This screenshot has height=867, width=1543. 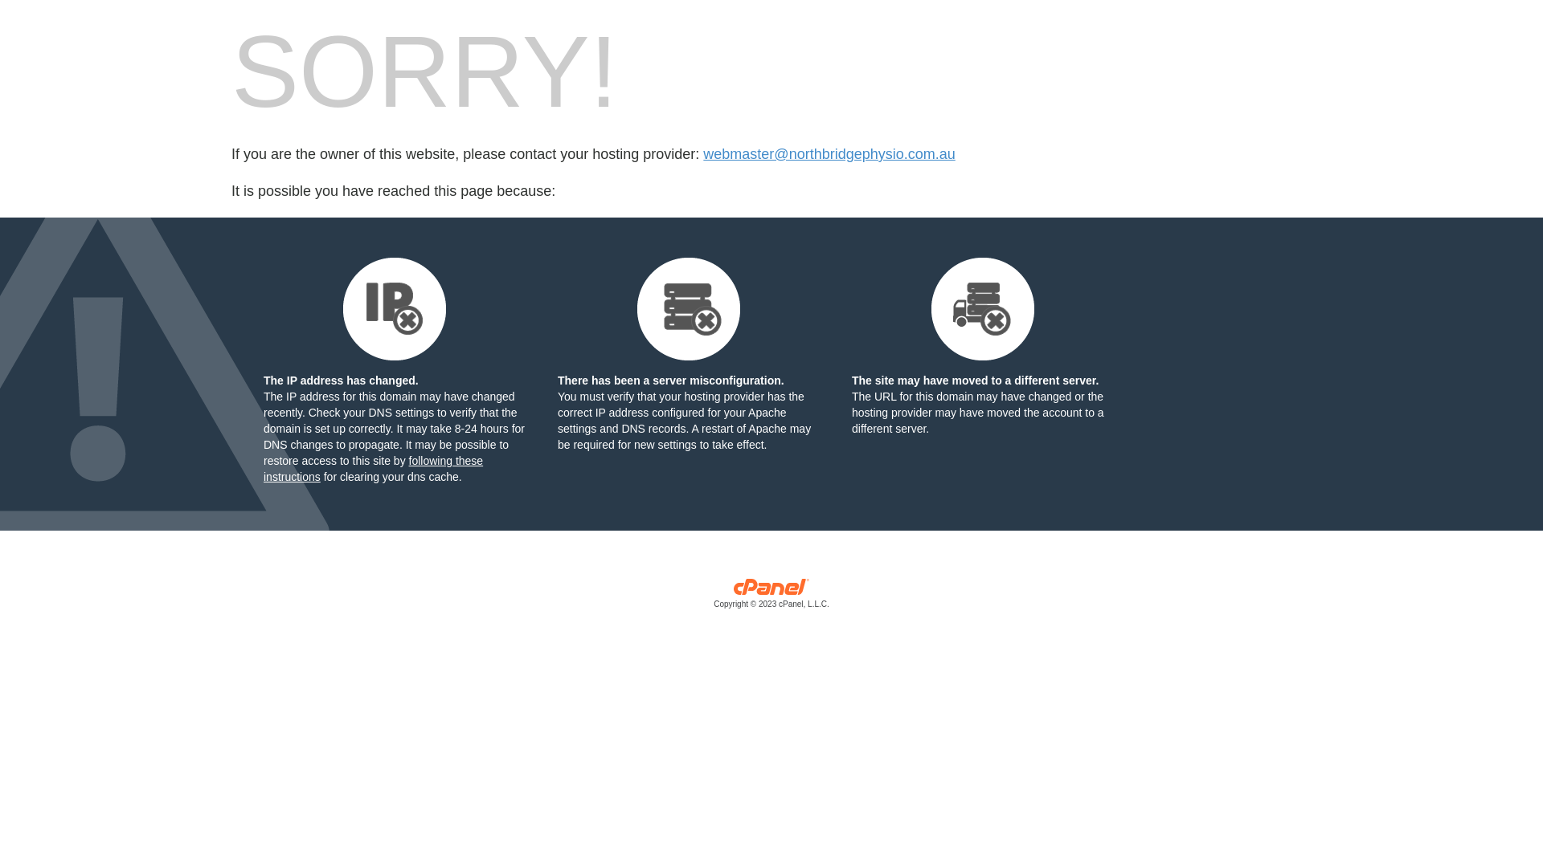 I want to click on following these instructions, so click(x=373, y=469).